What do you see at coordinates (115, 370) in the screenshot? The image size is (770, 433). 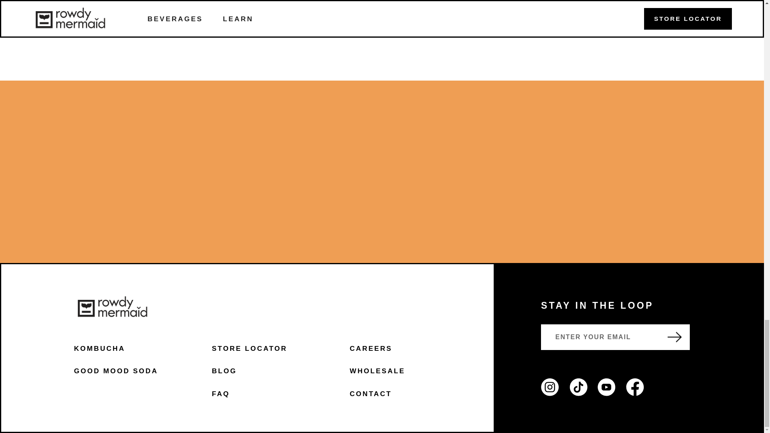 I see `GOOD MOOD SODA` at bounding box center [115, 370].